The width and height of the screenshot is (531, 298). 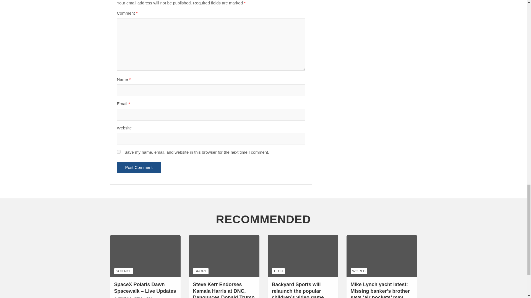 I want to click on SCIENCE, so click(x=123, y=271).